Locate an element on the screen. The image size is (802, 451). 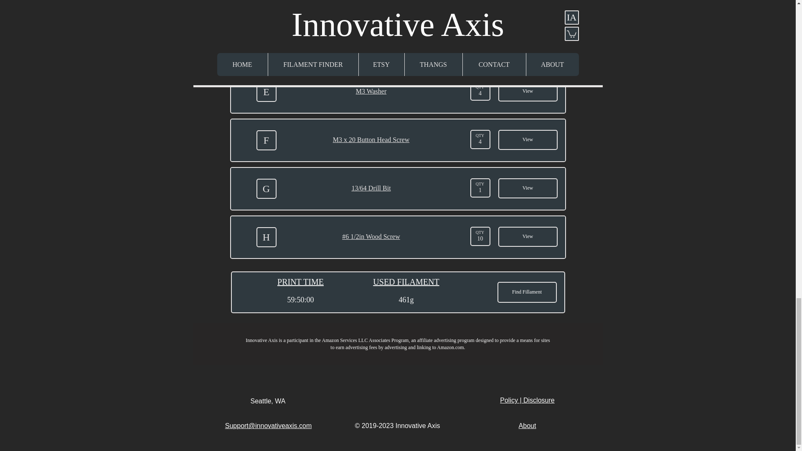
View is located at coordinates (528, 236).